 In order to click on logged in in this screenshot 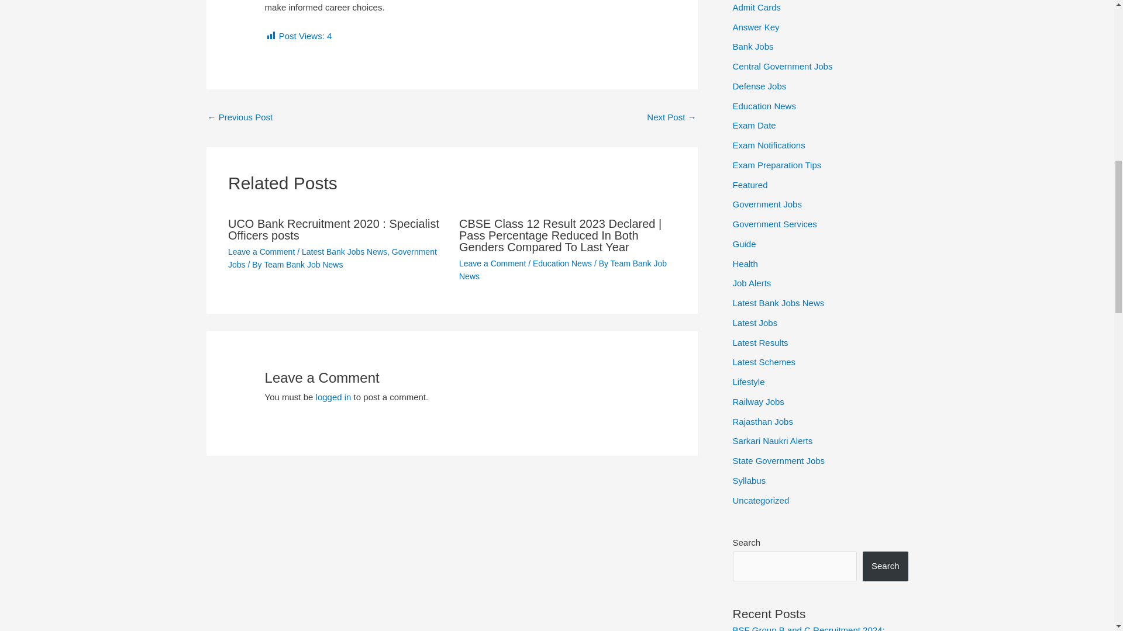, I will do `click(333, 396)`.